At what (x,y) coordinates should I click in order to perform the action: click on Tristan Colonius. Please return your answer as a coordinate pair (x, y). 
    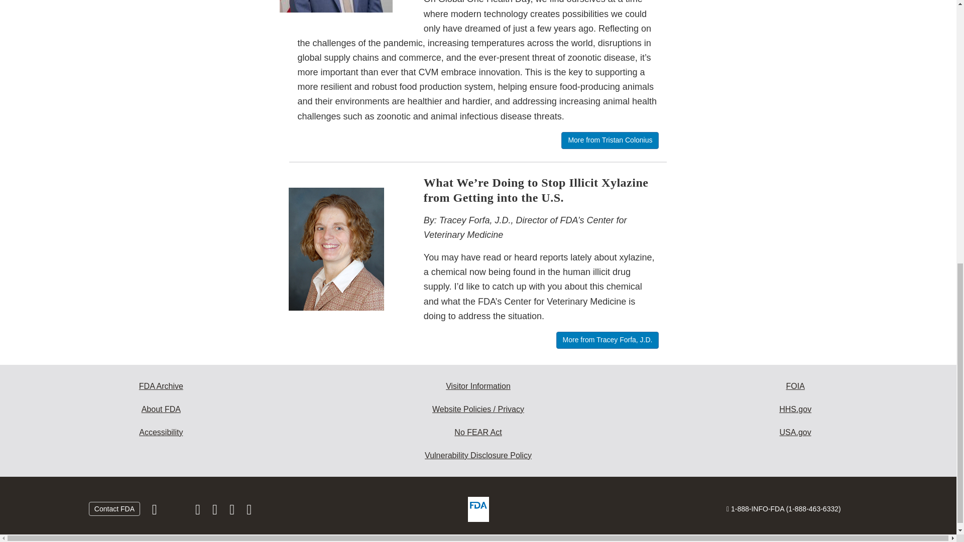
    Looking at the image, I should click on (335, 6).